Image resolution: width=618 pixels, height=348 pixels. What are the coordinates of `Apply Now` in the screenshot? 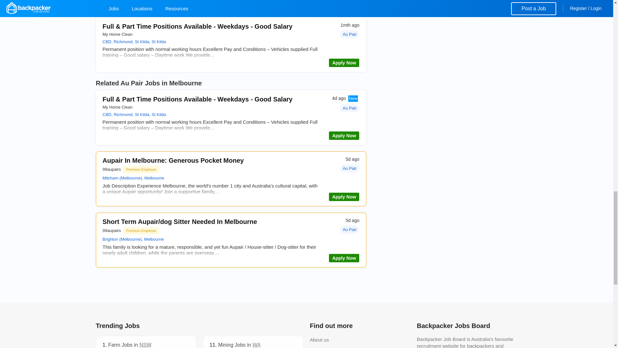 It's located at (344, 136).